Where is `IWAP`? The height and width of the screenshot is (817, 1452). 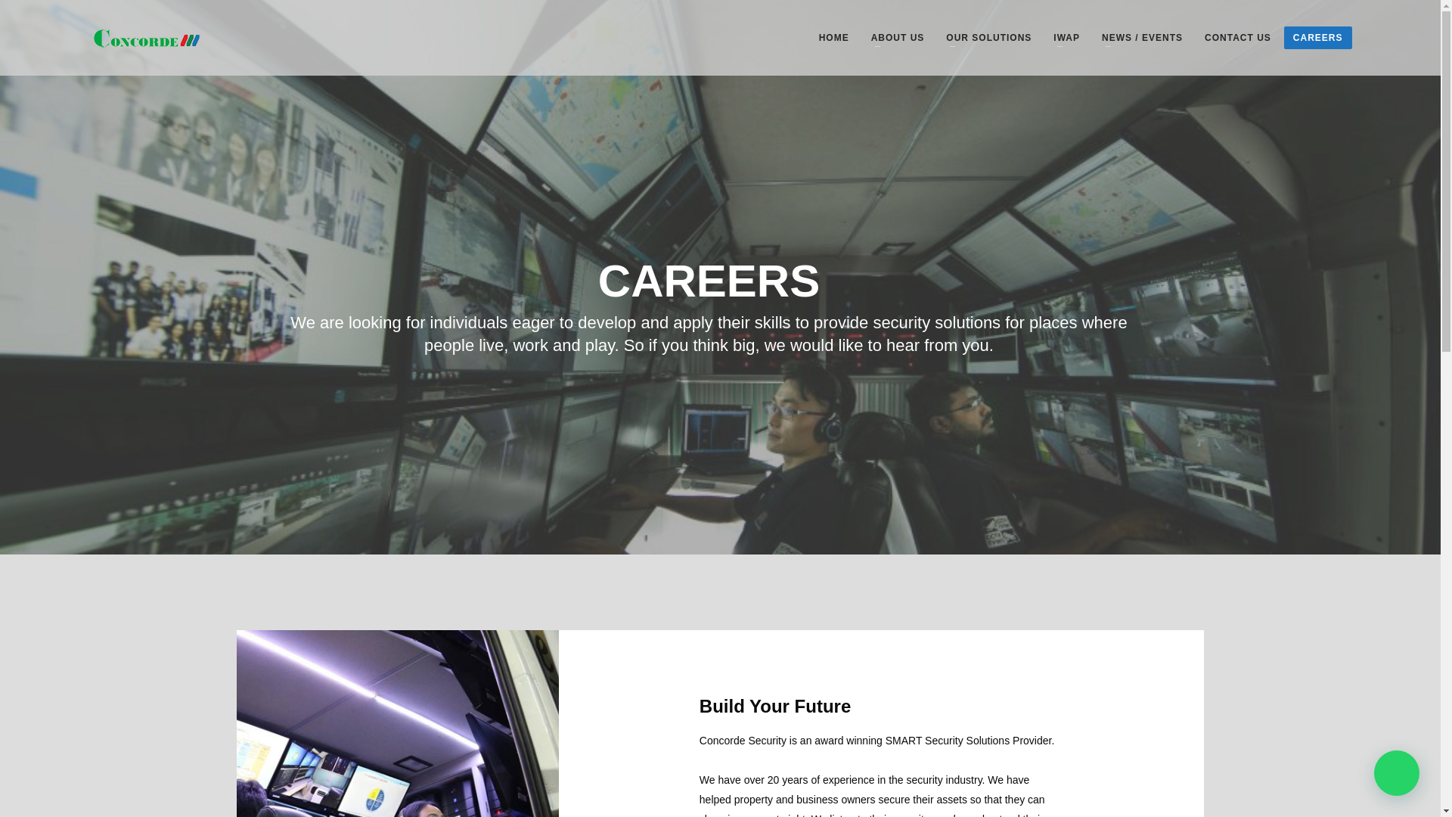 IWAP is located at coordinates (1066, 37).